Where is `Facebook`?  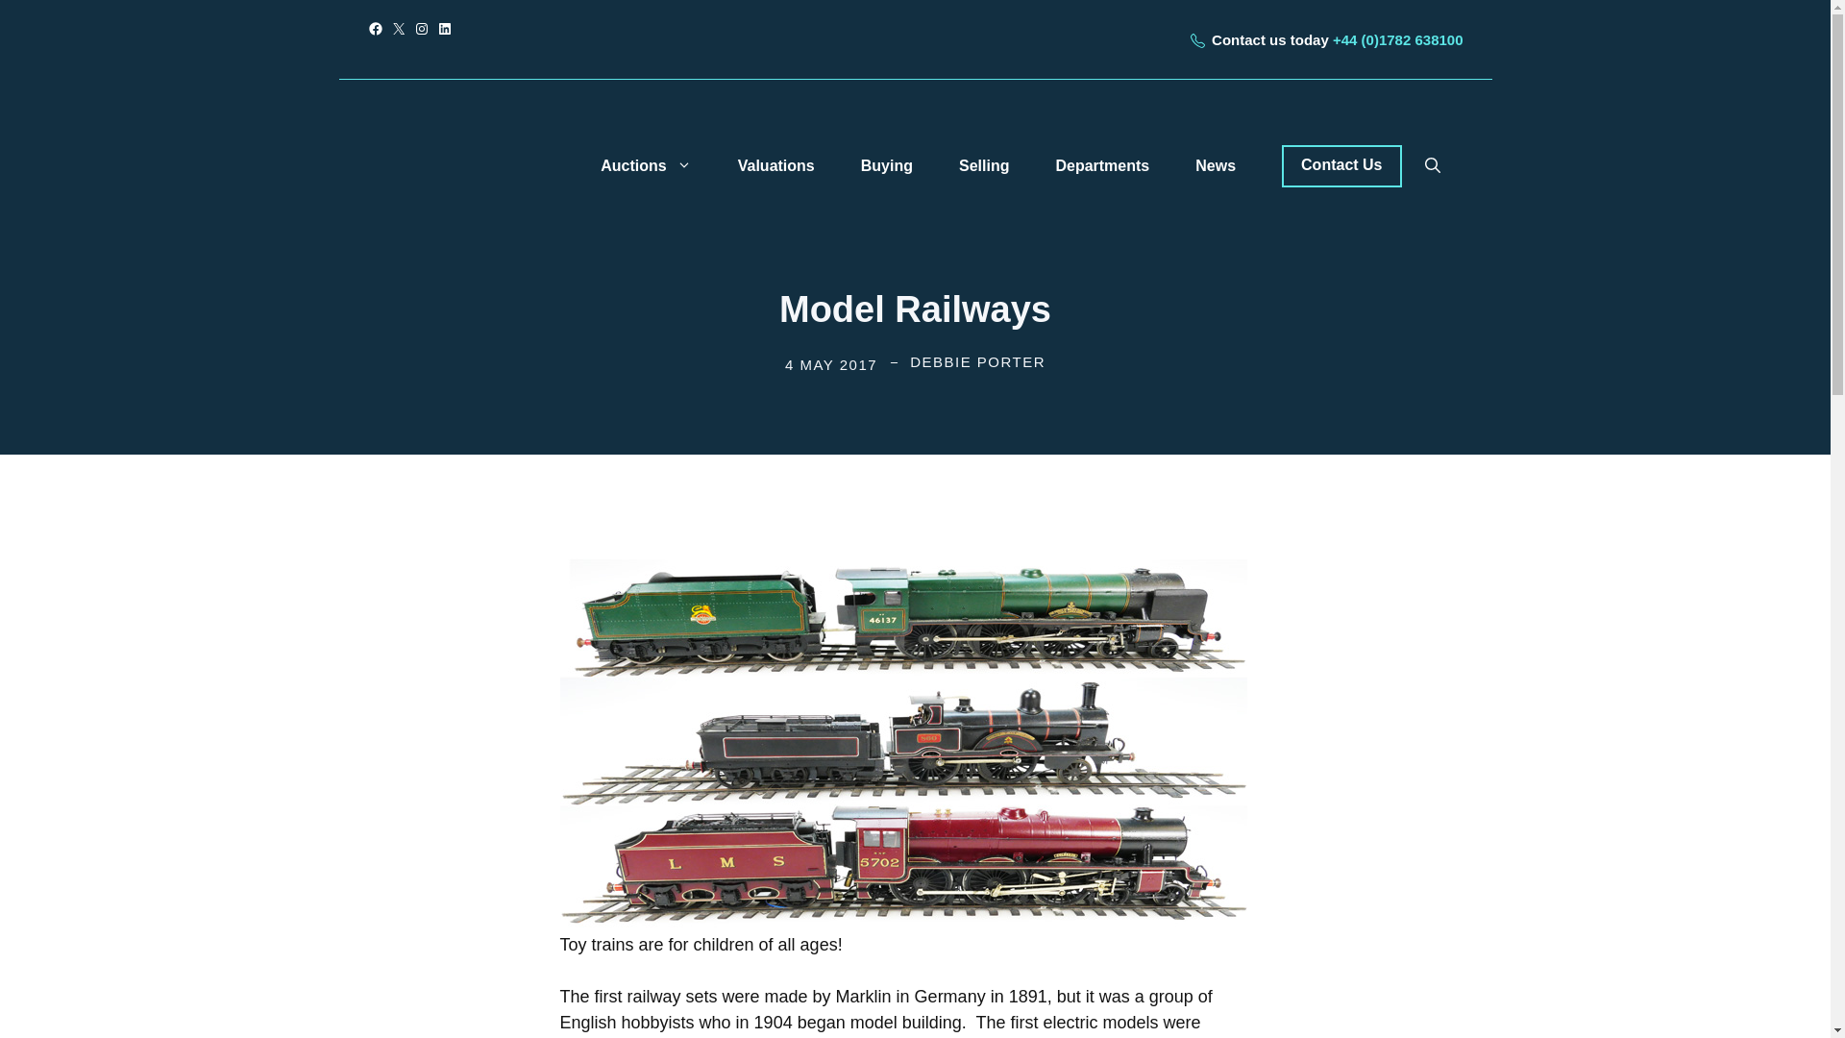 Facebook is located at coordinates (375, 28).